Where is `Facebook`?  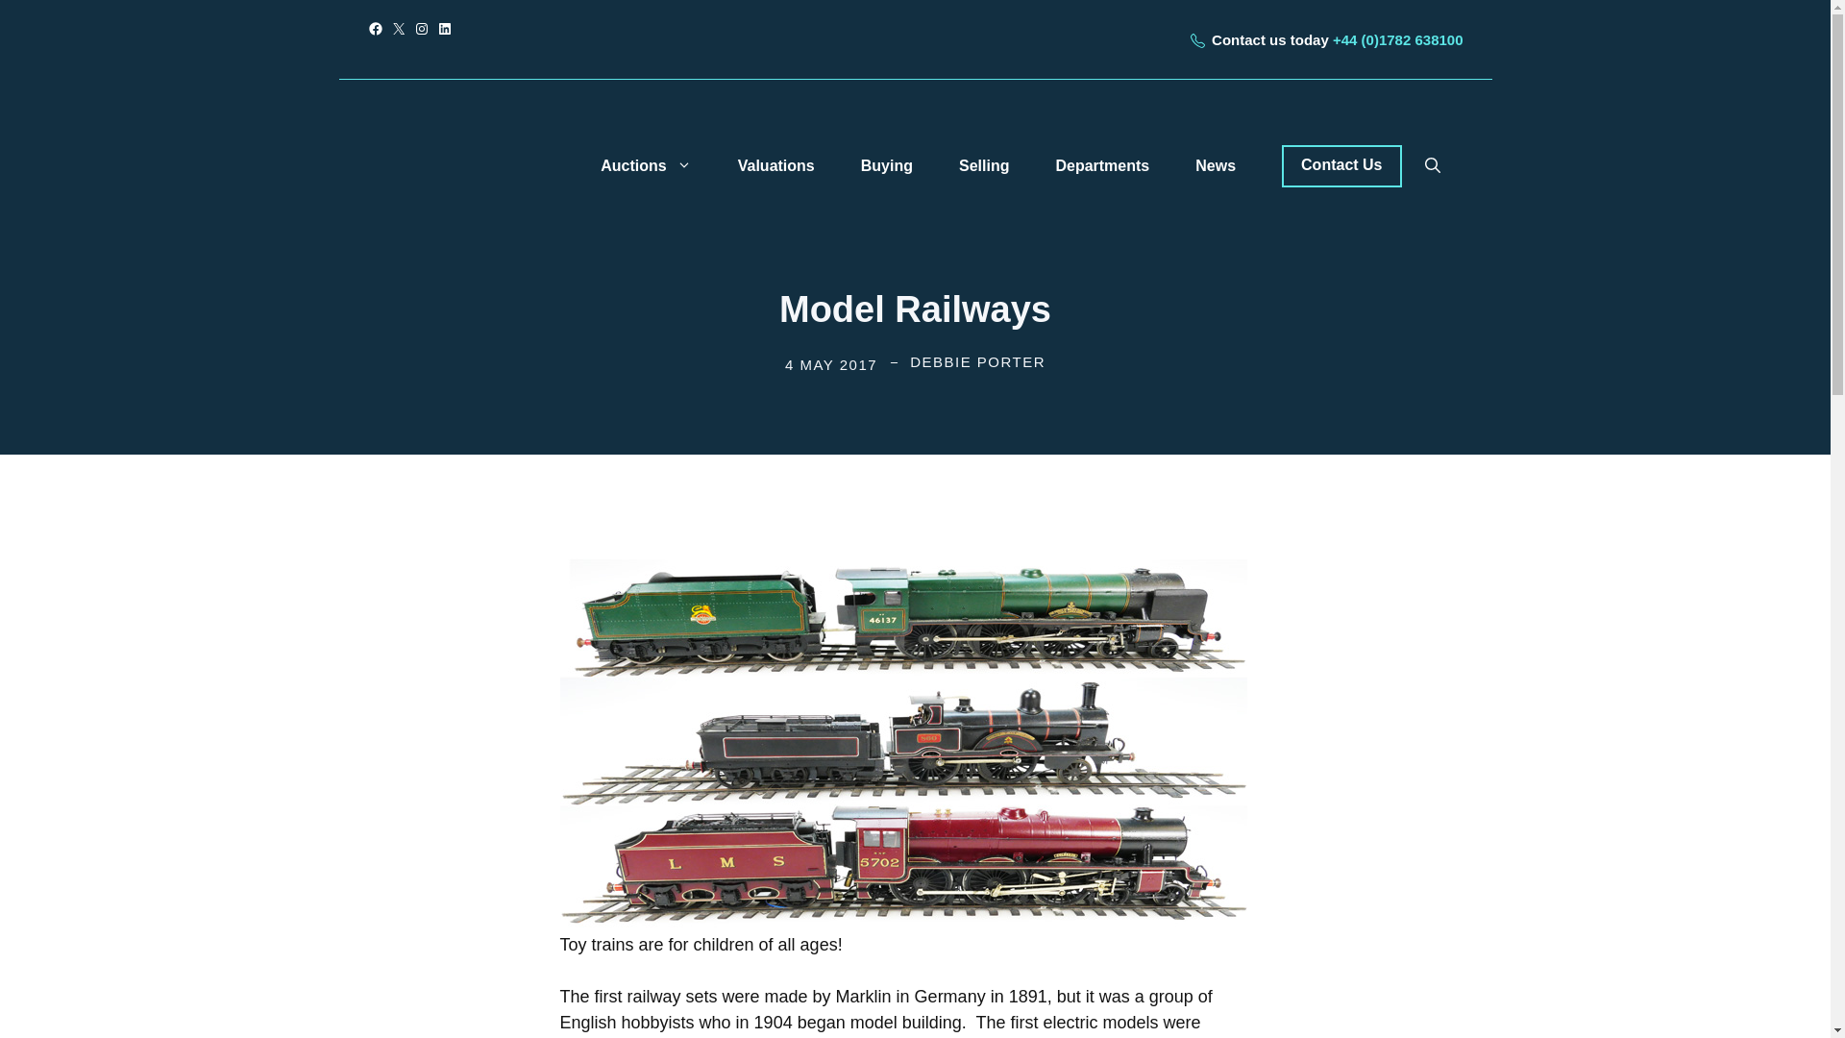 Facebook is located at coordinates (375, 28).